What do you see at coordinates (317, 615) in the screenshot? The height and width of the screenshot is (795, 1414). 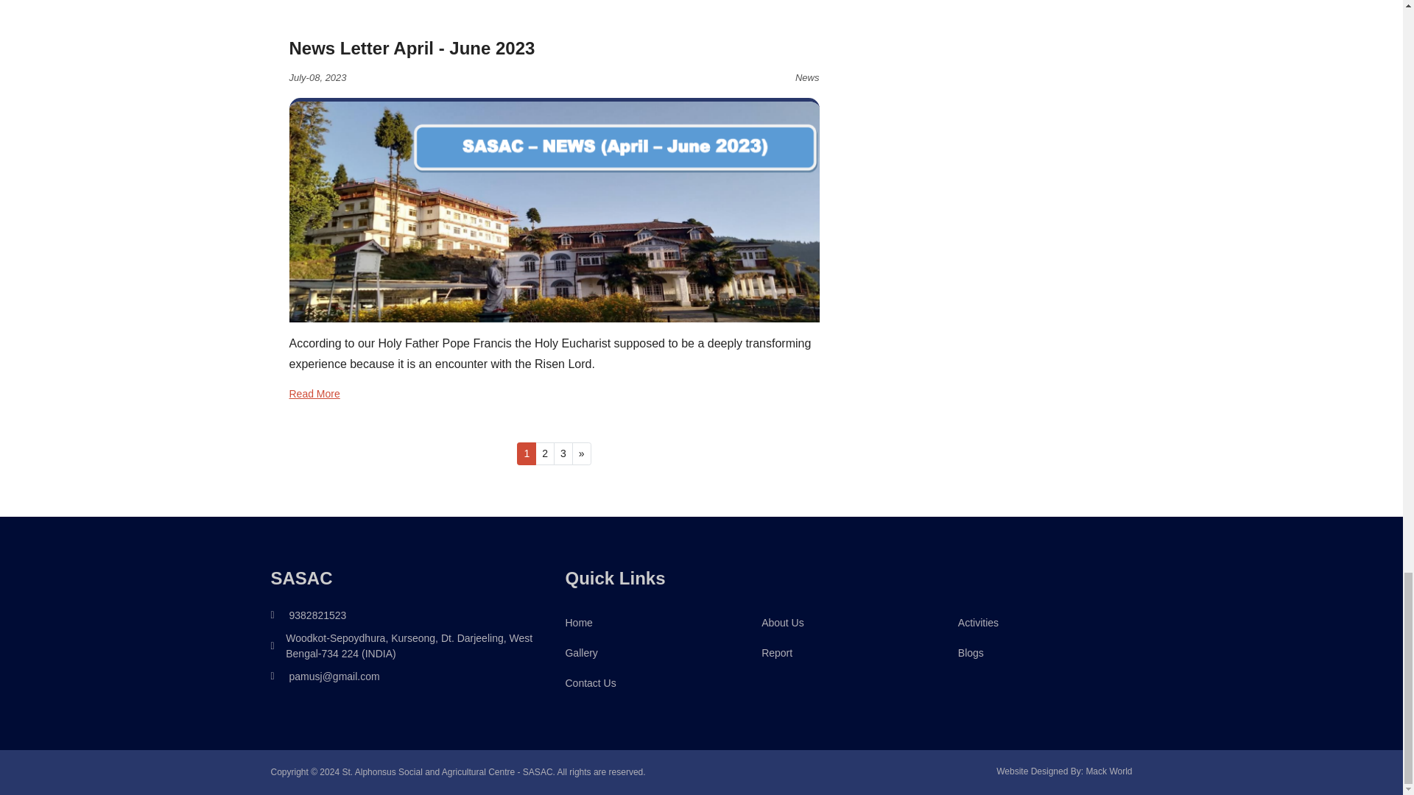 I see `9382821523` at bounding box center [317, 615].